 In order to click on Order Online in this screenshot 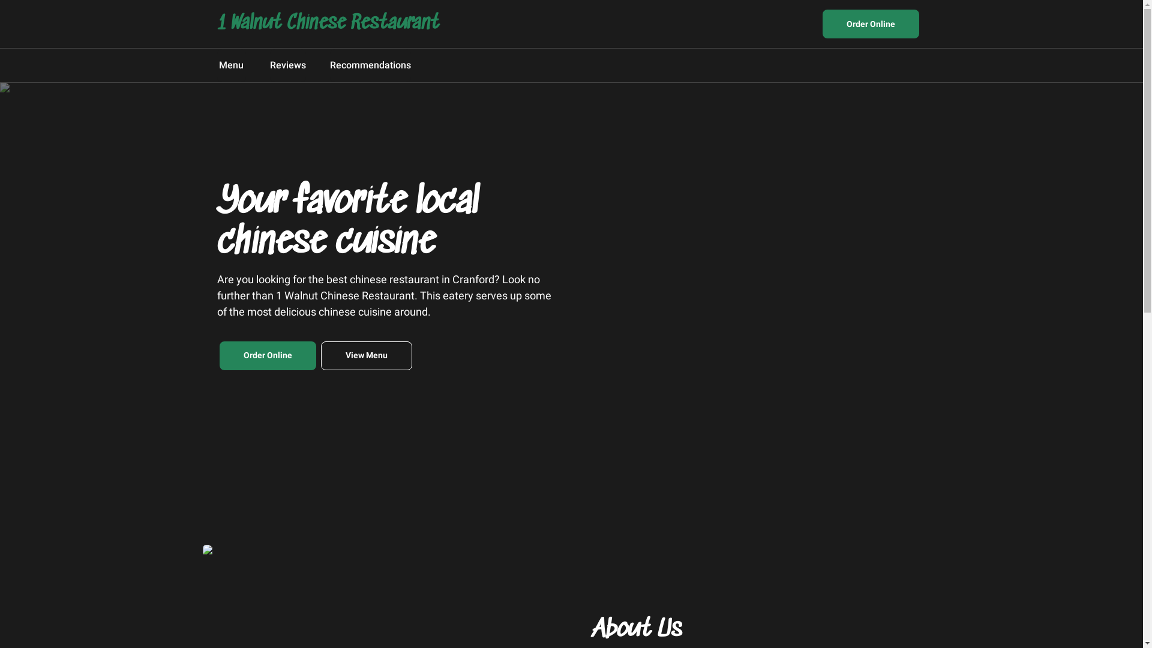, I will do `click(268, 355)`.